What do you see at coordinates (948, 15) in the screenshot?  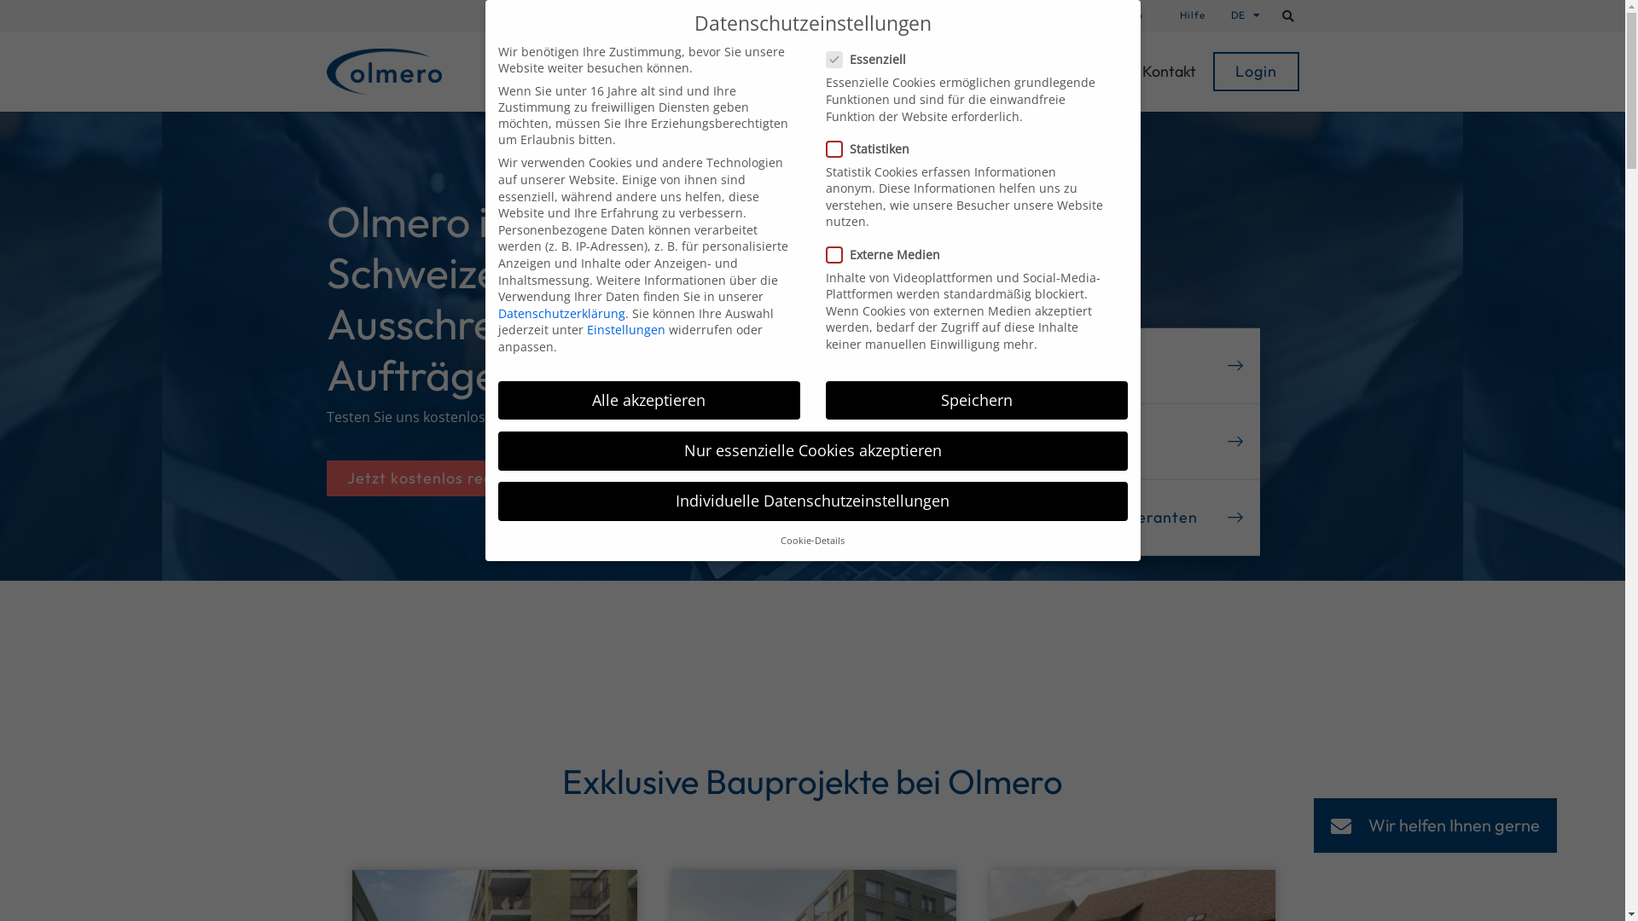 I see `info@olmero.ch` at bounding box center [948, 15].